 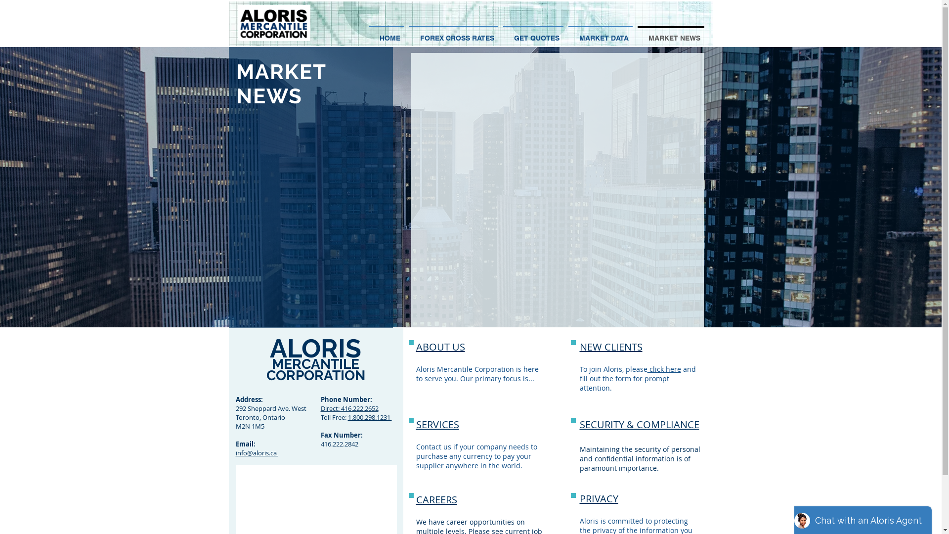 What do you see at coordinates (611, 347) in the screenshot?
I see `NEW CLIENTS` at bounding box center [611, 347].